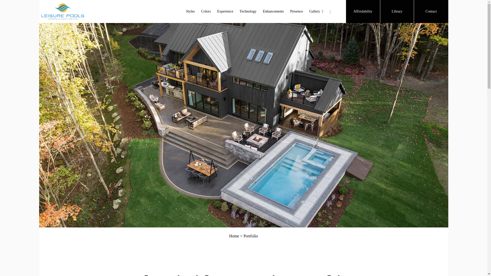 This screenshot has width=491, height=276. What do you see at coordinates (225, 11) in the screenshot?
I see `Experience` at bounding box center [225, 11].